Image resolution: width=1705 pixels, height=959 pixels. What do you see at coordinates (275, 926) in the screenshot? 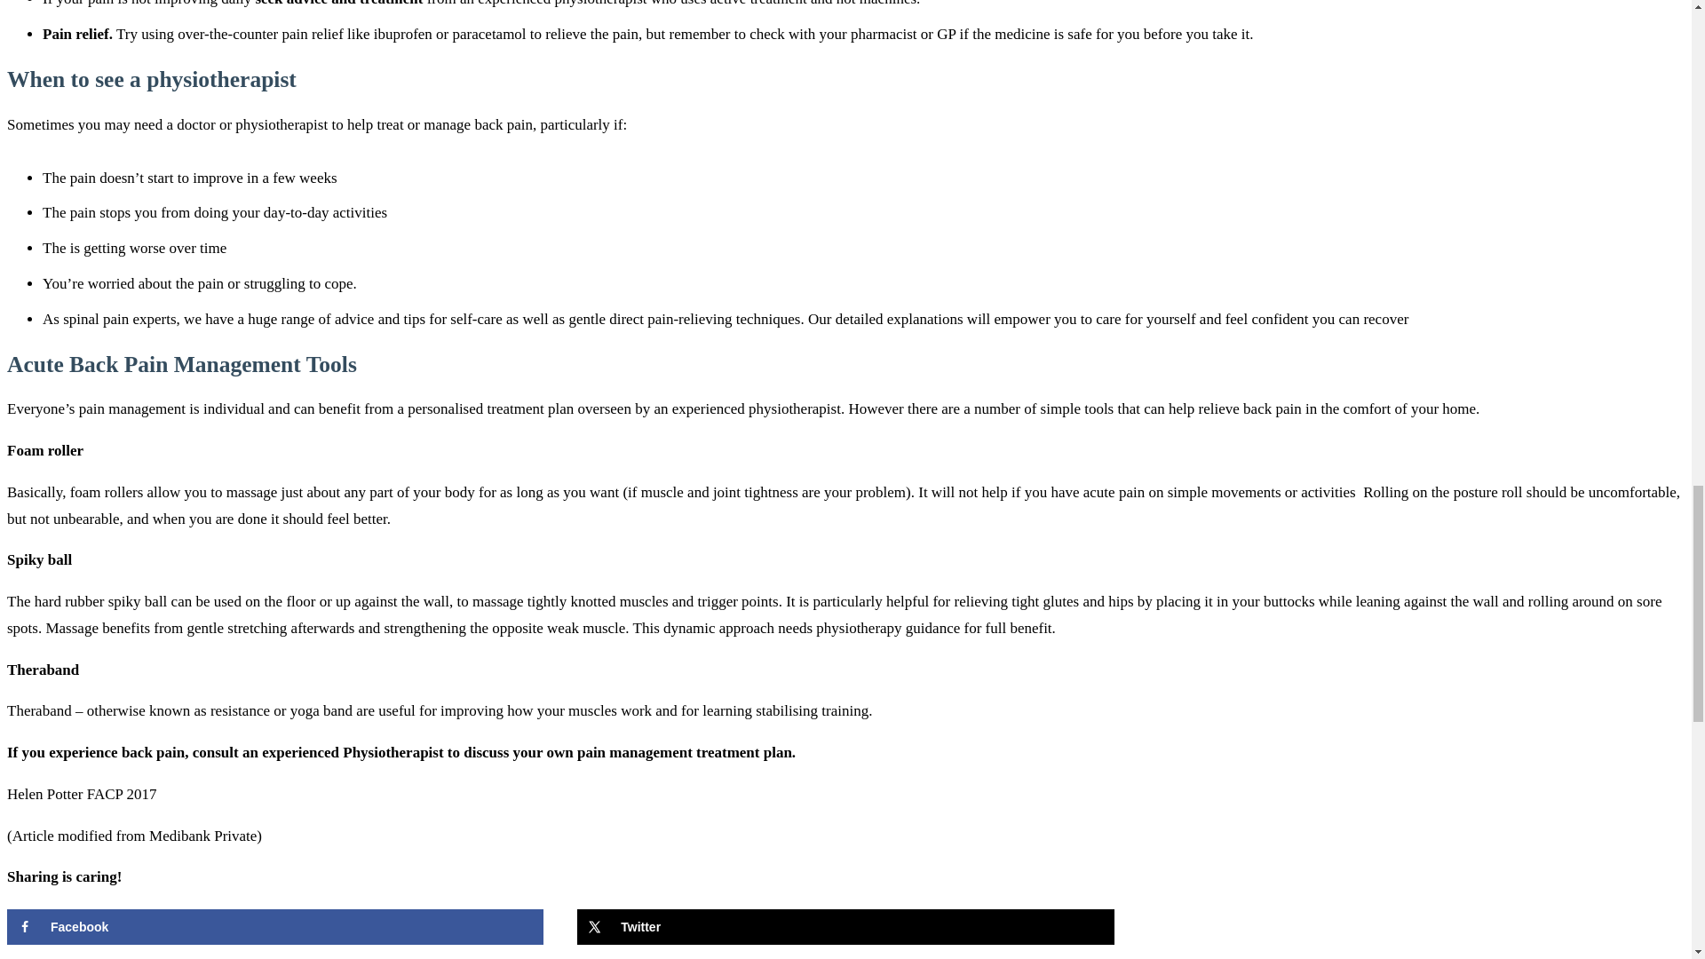
I see `Share on Facebook` at bounding box center [275, 926].